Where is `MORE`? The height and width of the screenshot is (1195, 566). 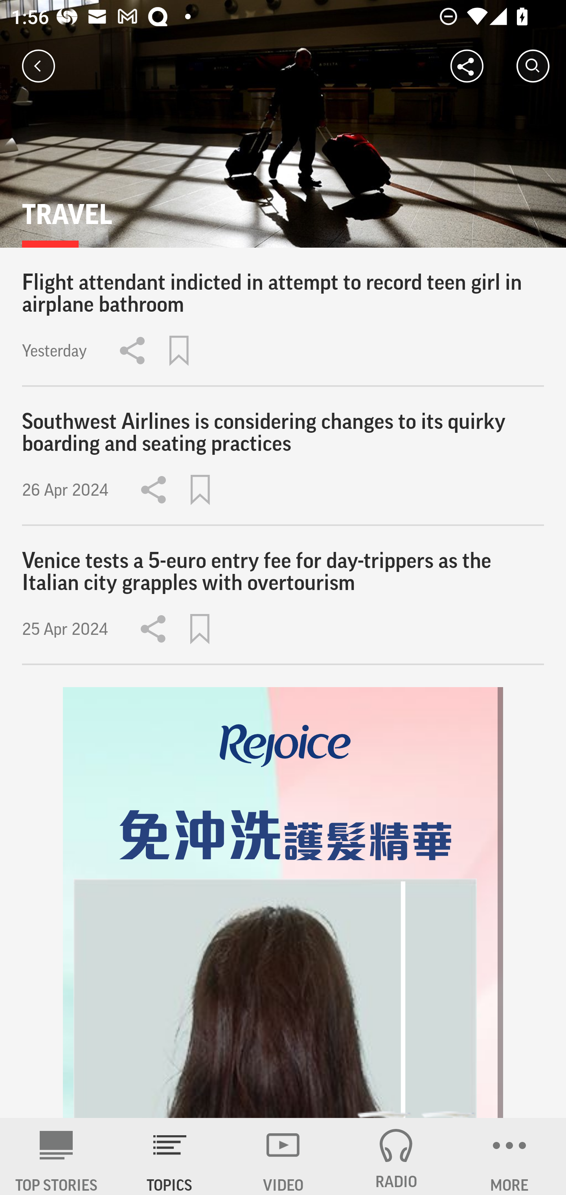
MORE is located at coordinates (509, 1156).